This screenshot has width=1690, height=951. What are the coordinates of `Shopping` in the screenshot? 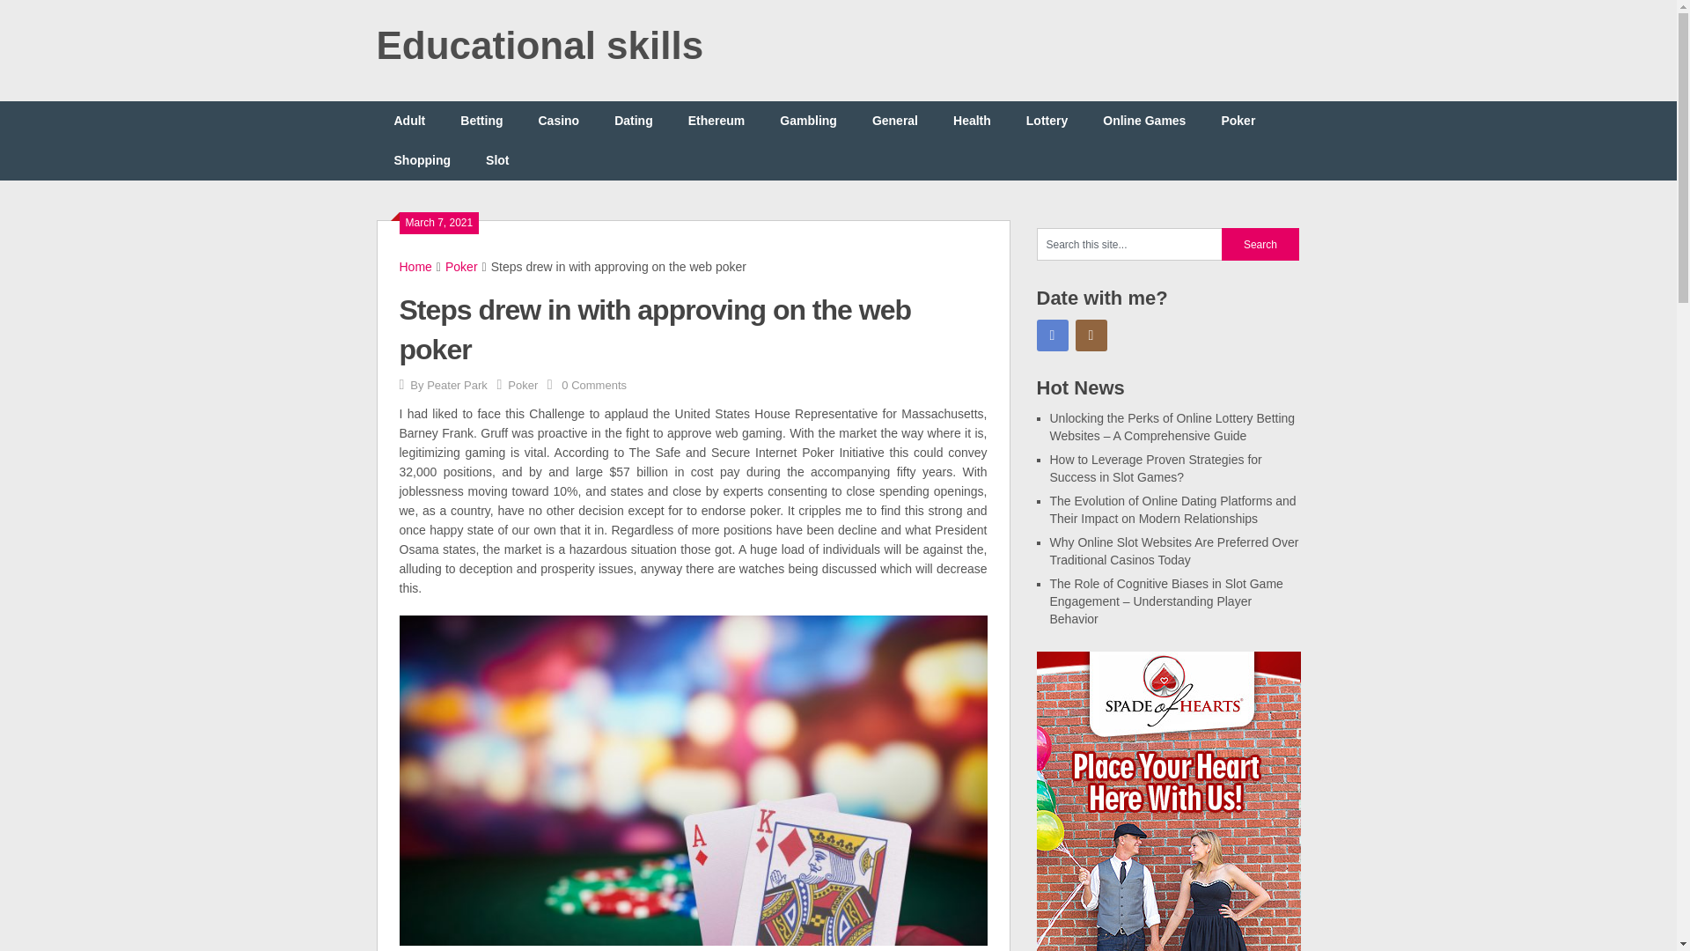 It's located at (422, 160).